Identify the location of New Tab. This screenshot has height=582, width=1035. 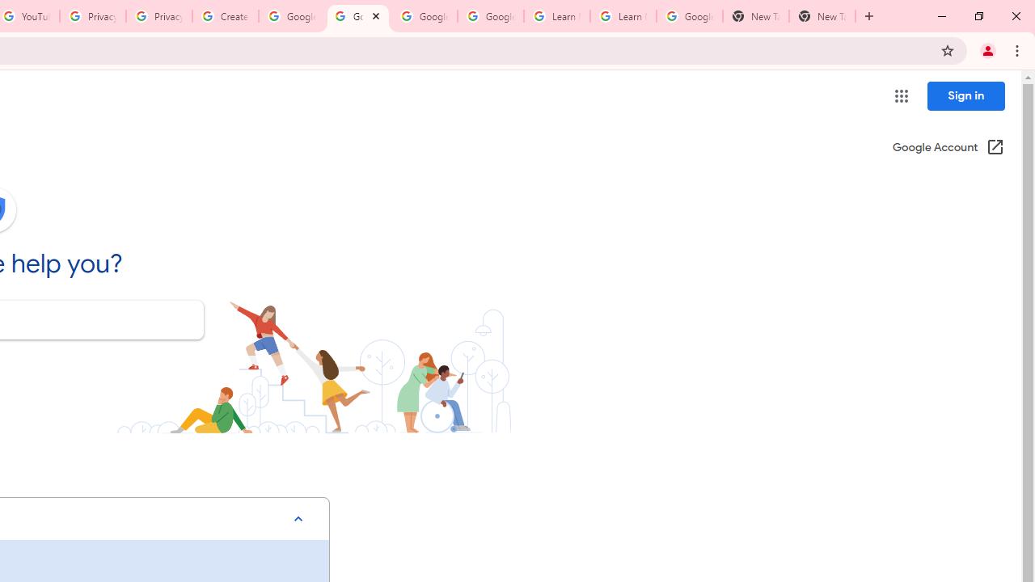
(755, 16).